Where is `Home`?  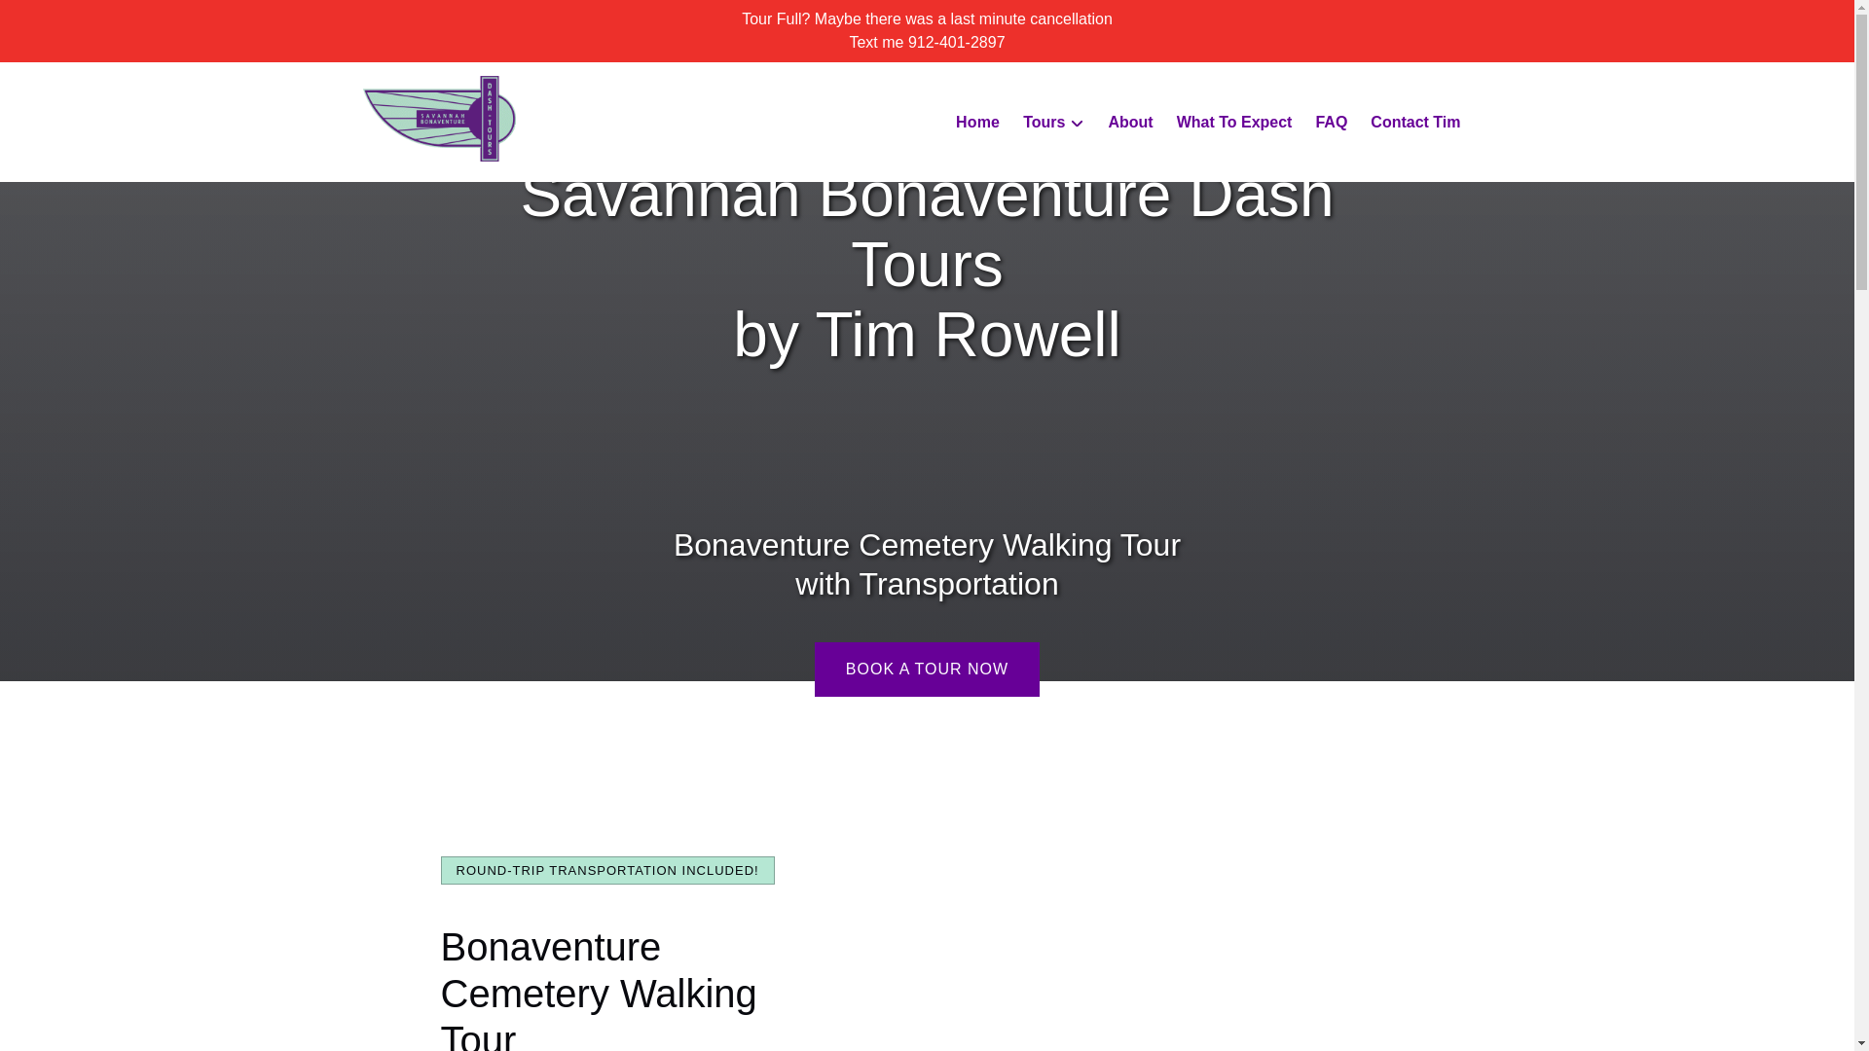 Home is located at coordinates (977, 123).